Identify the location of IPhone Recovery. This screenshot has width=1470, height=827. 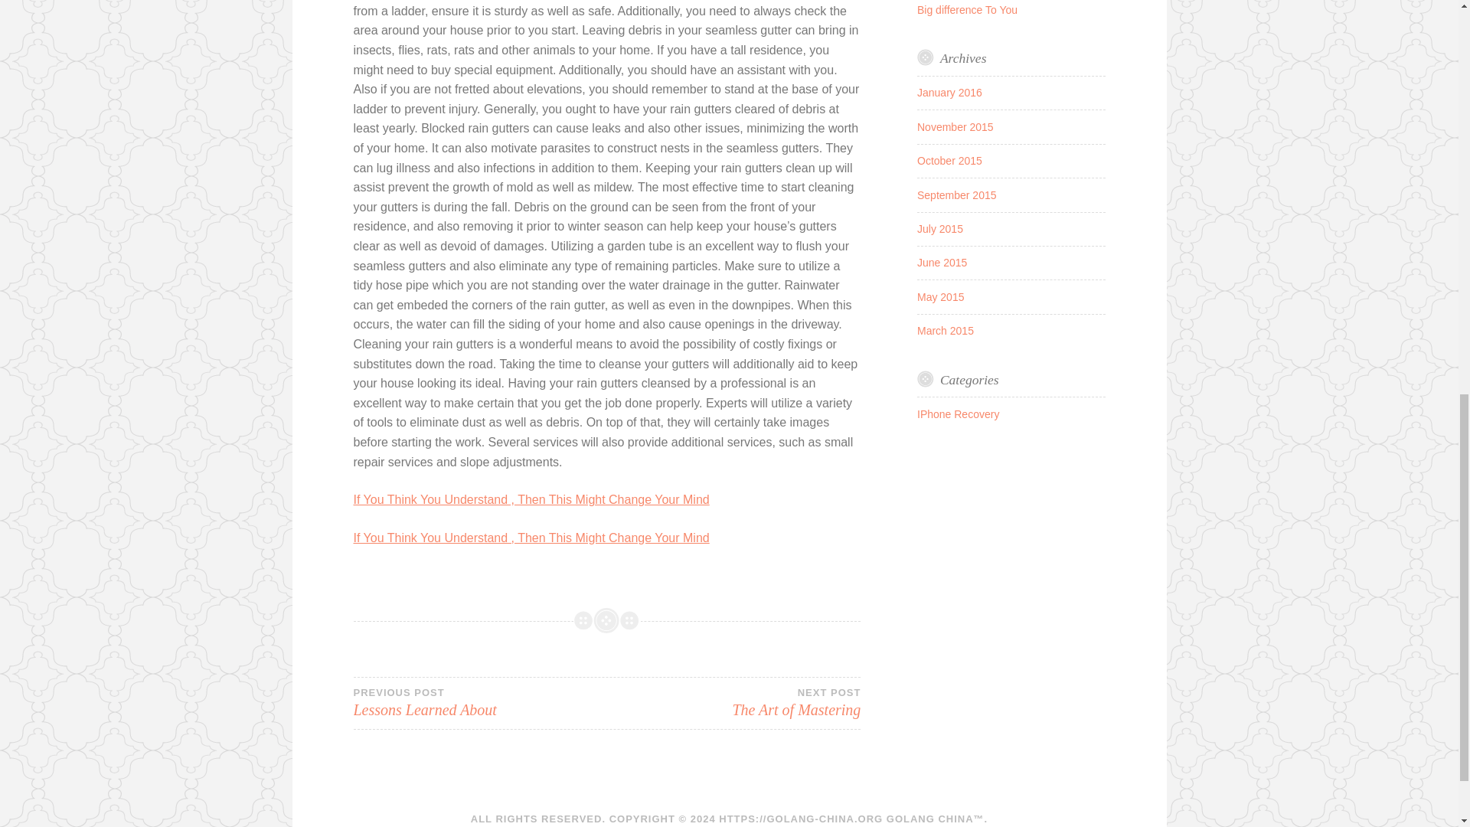
(480, 703).